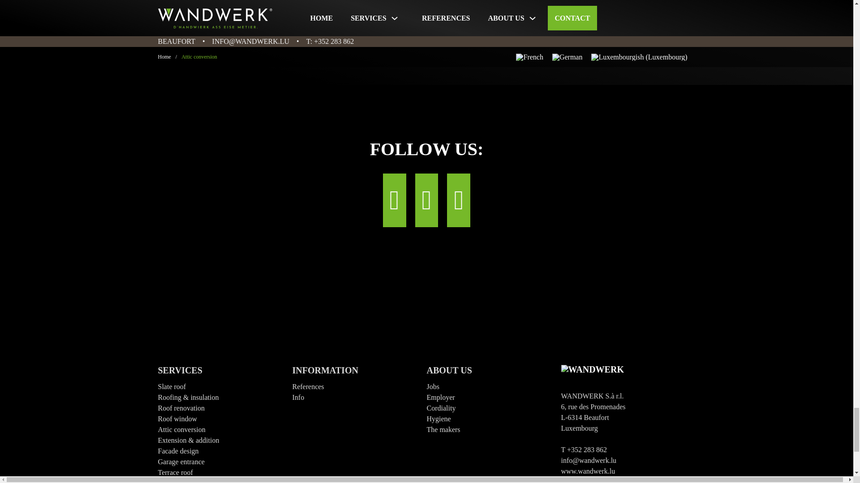 The width and height of the screenshot is (860, 483). Describe the element at coordinates (394, 200) in the screenshot. I see `facebook` at that location.